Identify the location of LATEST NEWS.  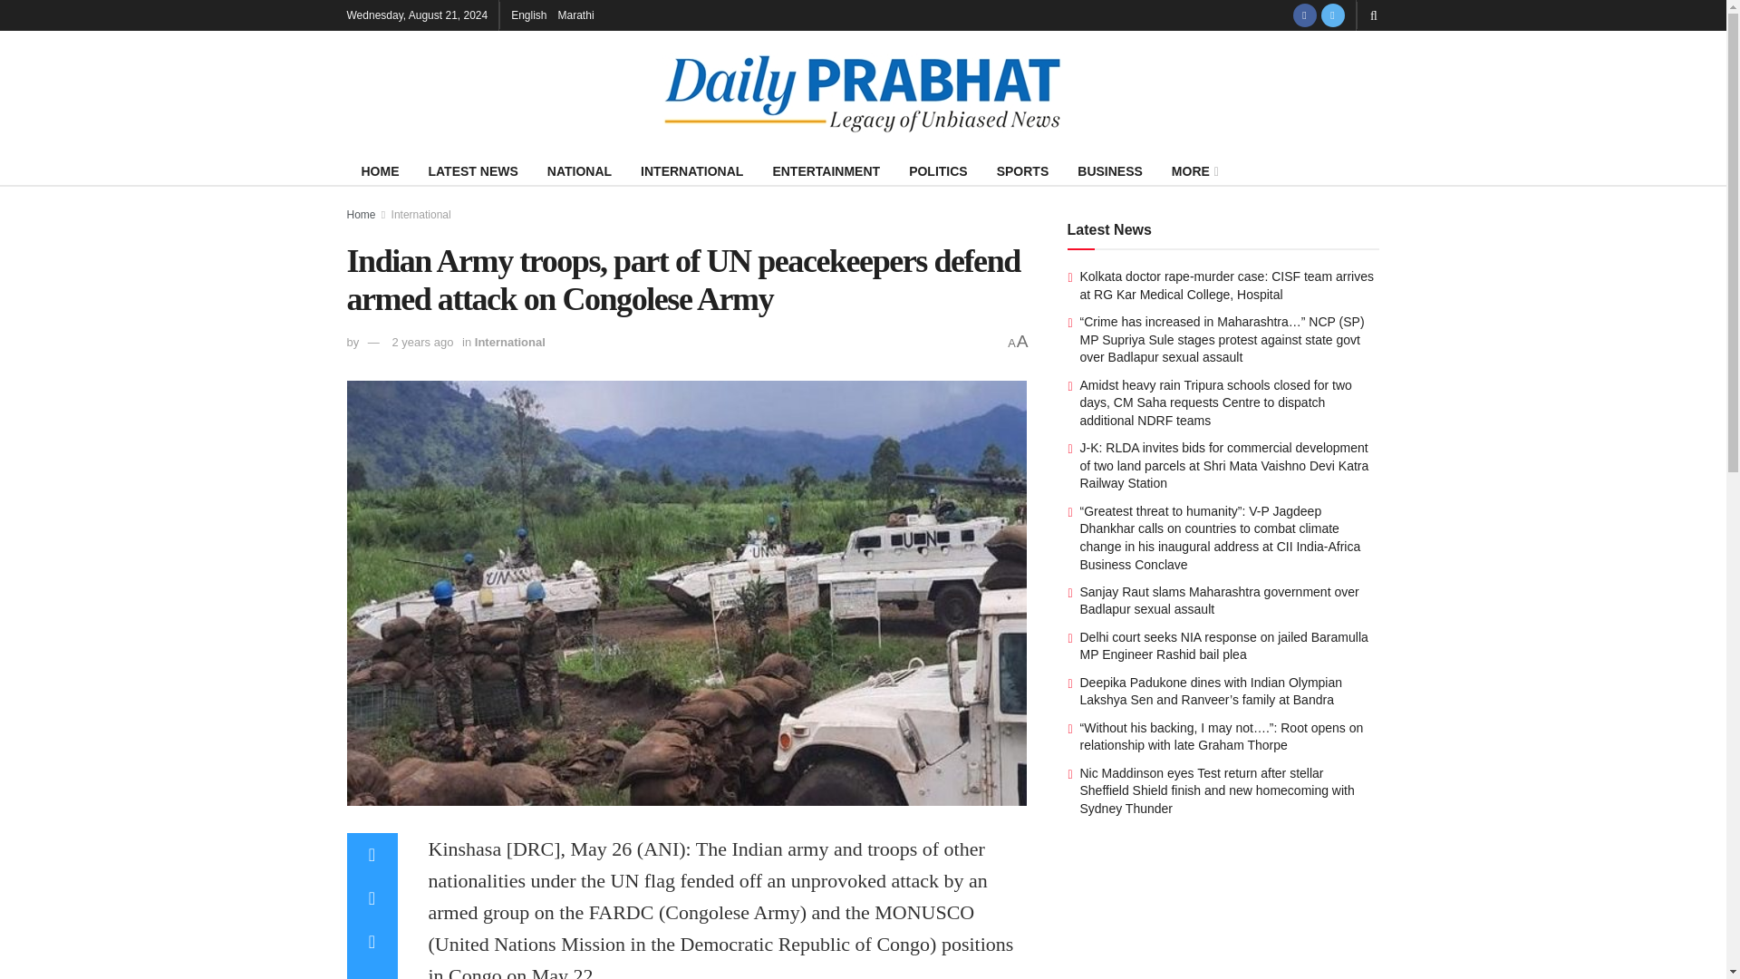
(473, 170).